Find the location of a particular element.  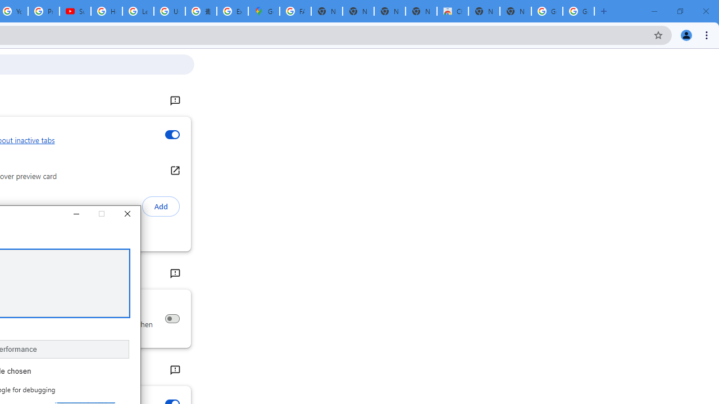

Memory Saver is located at coordinates (172, 319).